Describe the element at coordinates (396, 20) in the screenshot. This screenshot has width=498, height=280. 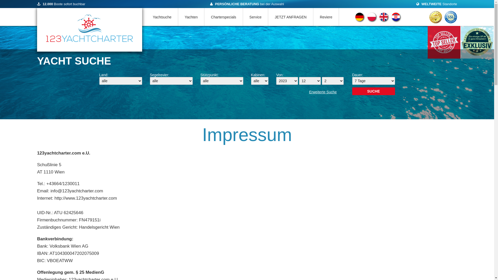
I see `HRVATSKI JEZIK` at that location.